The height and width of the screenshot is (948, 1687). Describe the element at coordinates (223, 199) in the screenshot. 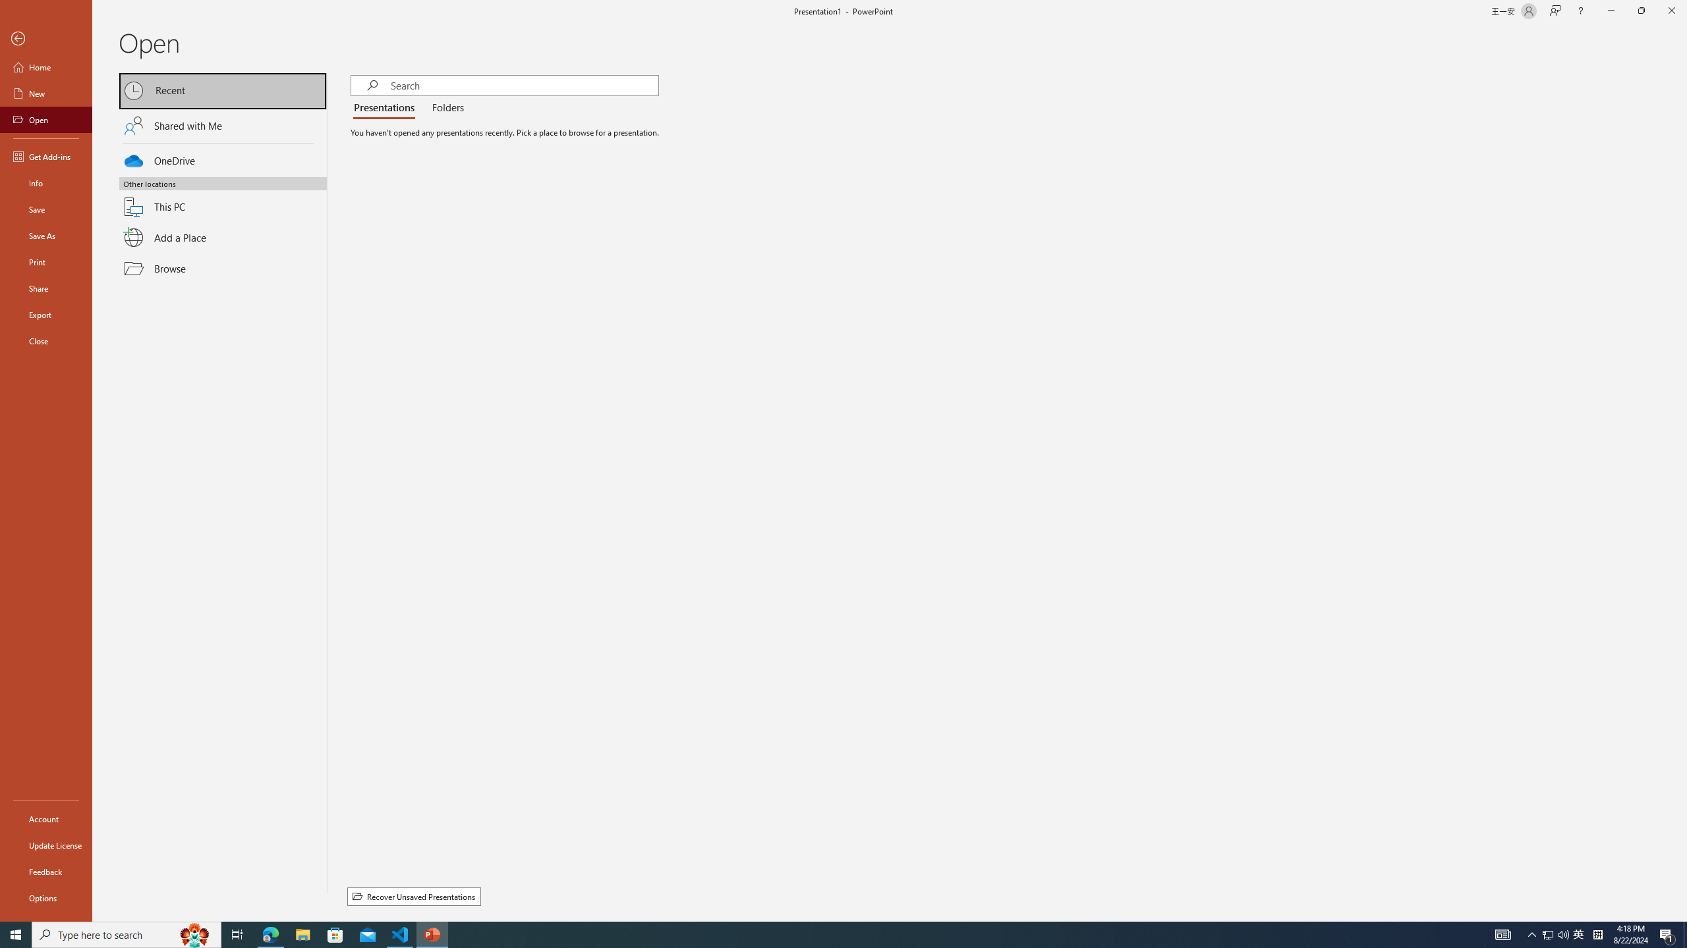

I see `This PC` at that location.